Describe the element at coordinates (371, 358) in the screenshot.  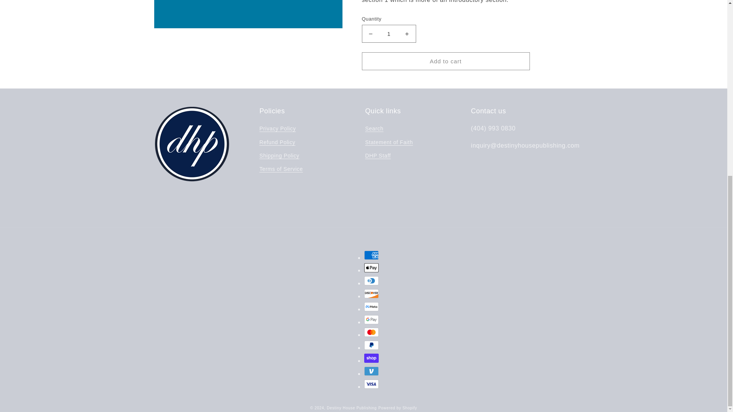
I see `Shop Pay` at that location.